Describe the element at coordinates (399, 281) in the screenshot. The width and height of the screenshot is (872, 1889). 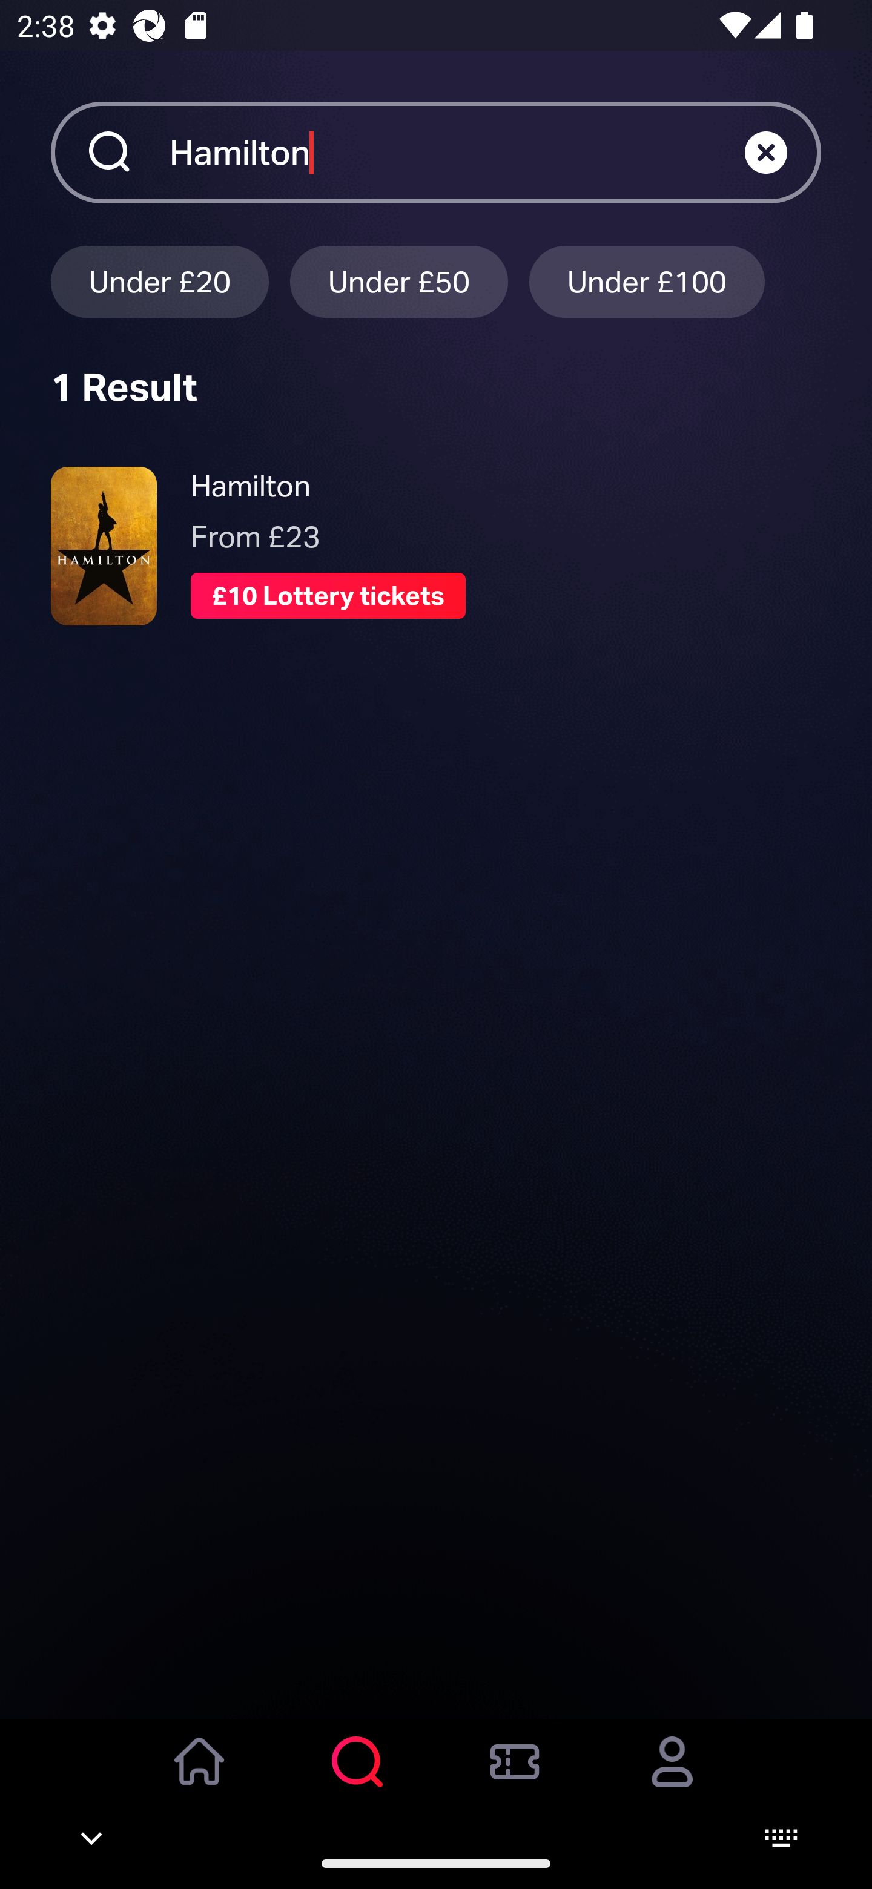
I see `Under £50` at that location.